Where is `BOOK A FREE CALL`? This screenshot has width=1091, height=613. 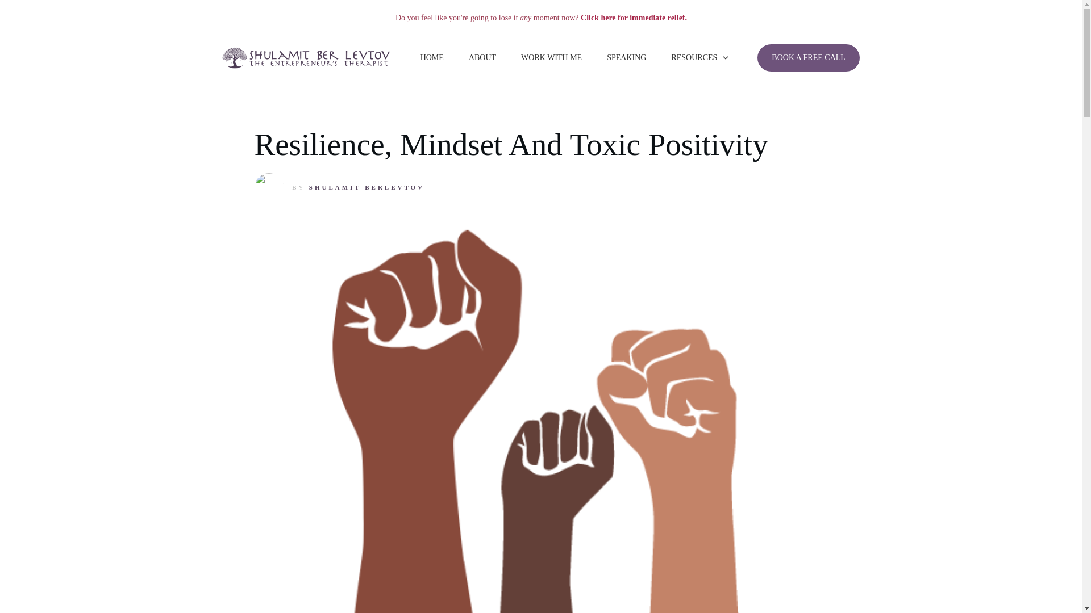 BOOK A FREE CALL is located at coordinates (808, 58).